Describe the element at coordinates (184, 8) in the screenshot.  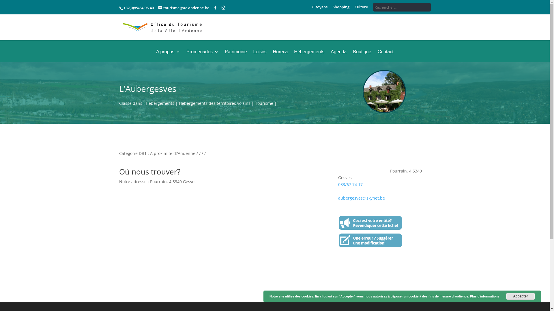
I see `tourisme@ac.andenne.be` at that location.